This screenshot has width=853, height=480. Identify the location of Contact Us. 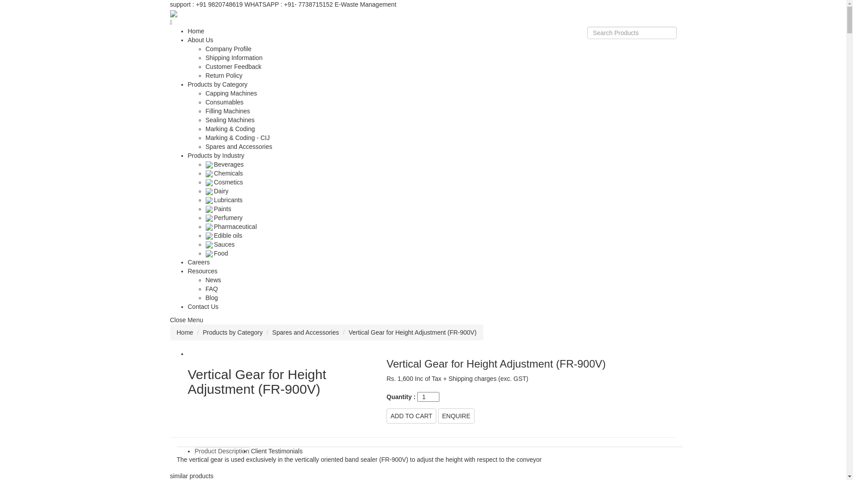
(203, 307).